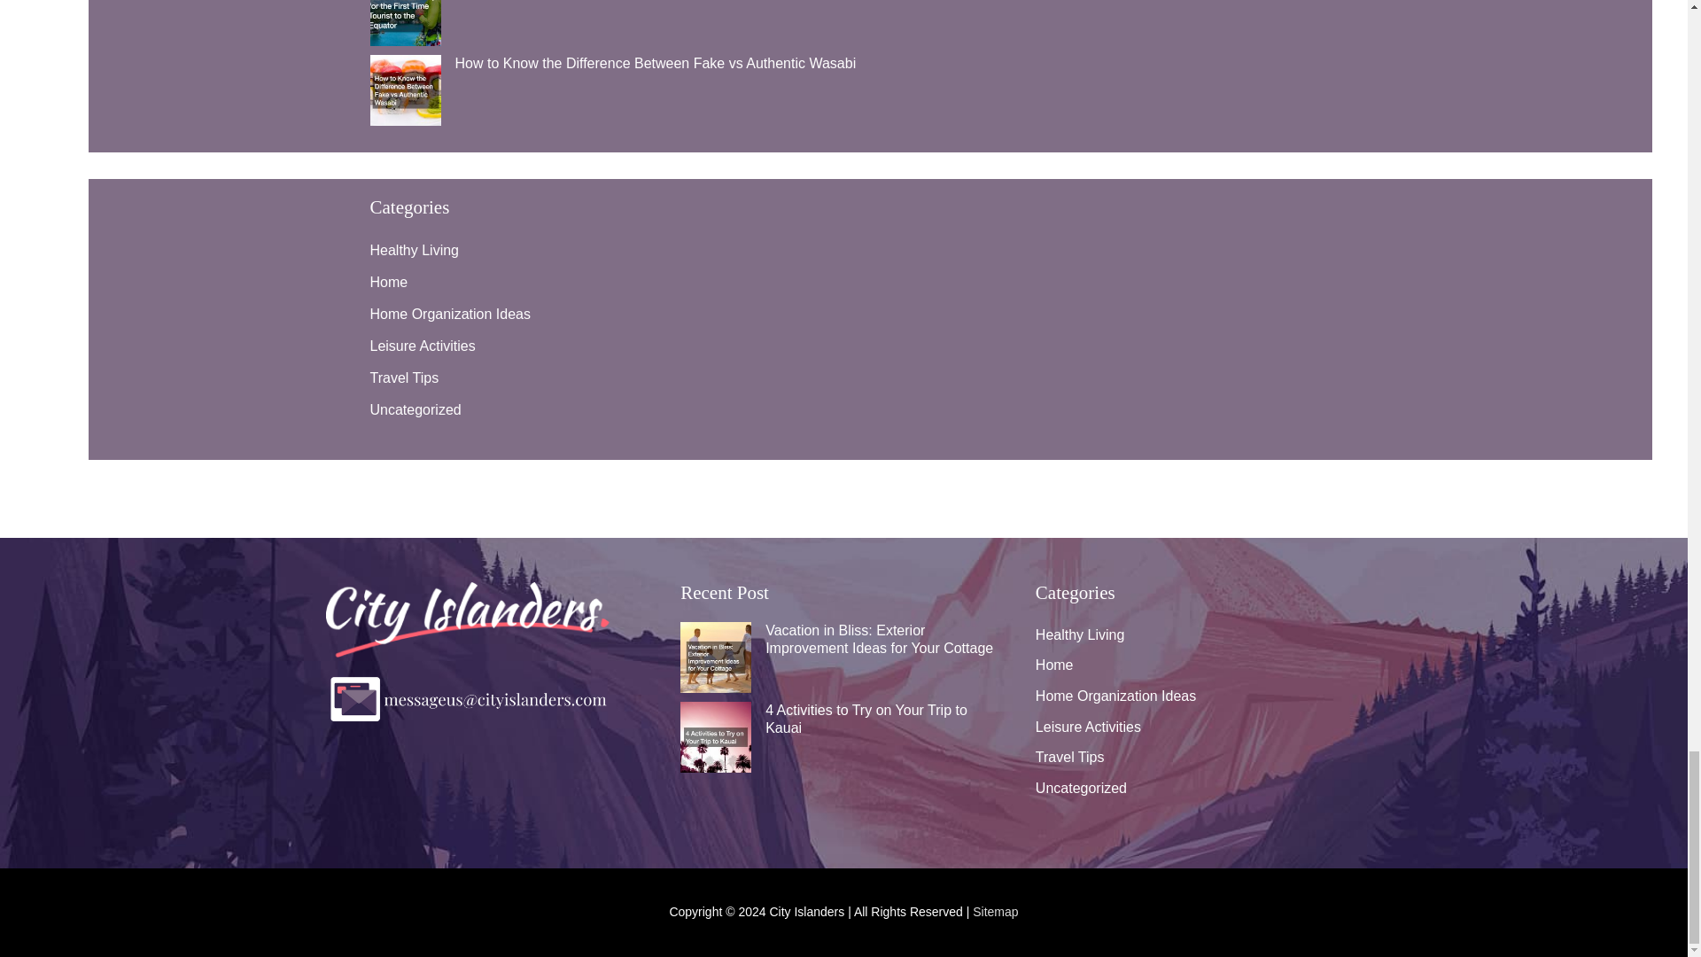 The width and height of the screenshot is (1701, 957). I want to click on 4 Activities to Try on Your Trip to Kauai, so click(866, 718).